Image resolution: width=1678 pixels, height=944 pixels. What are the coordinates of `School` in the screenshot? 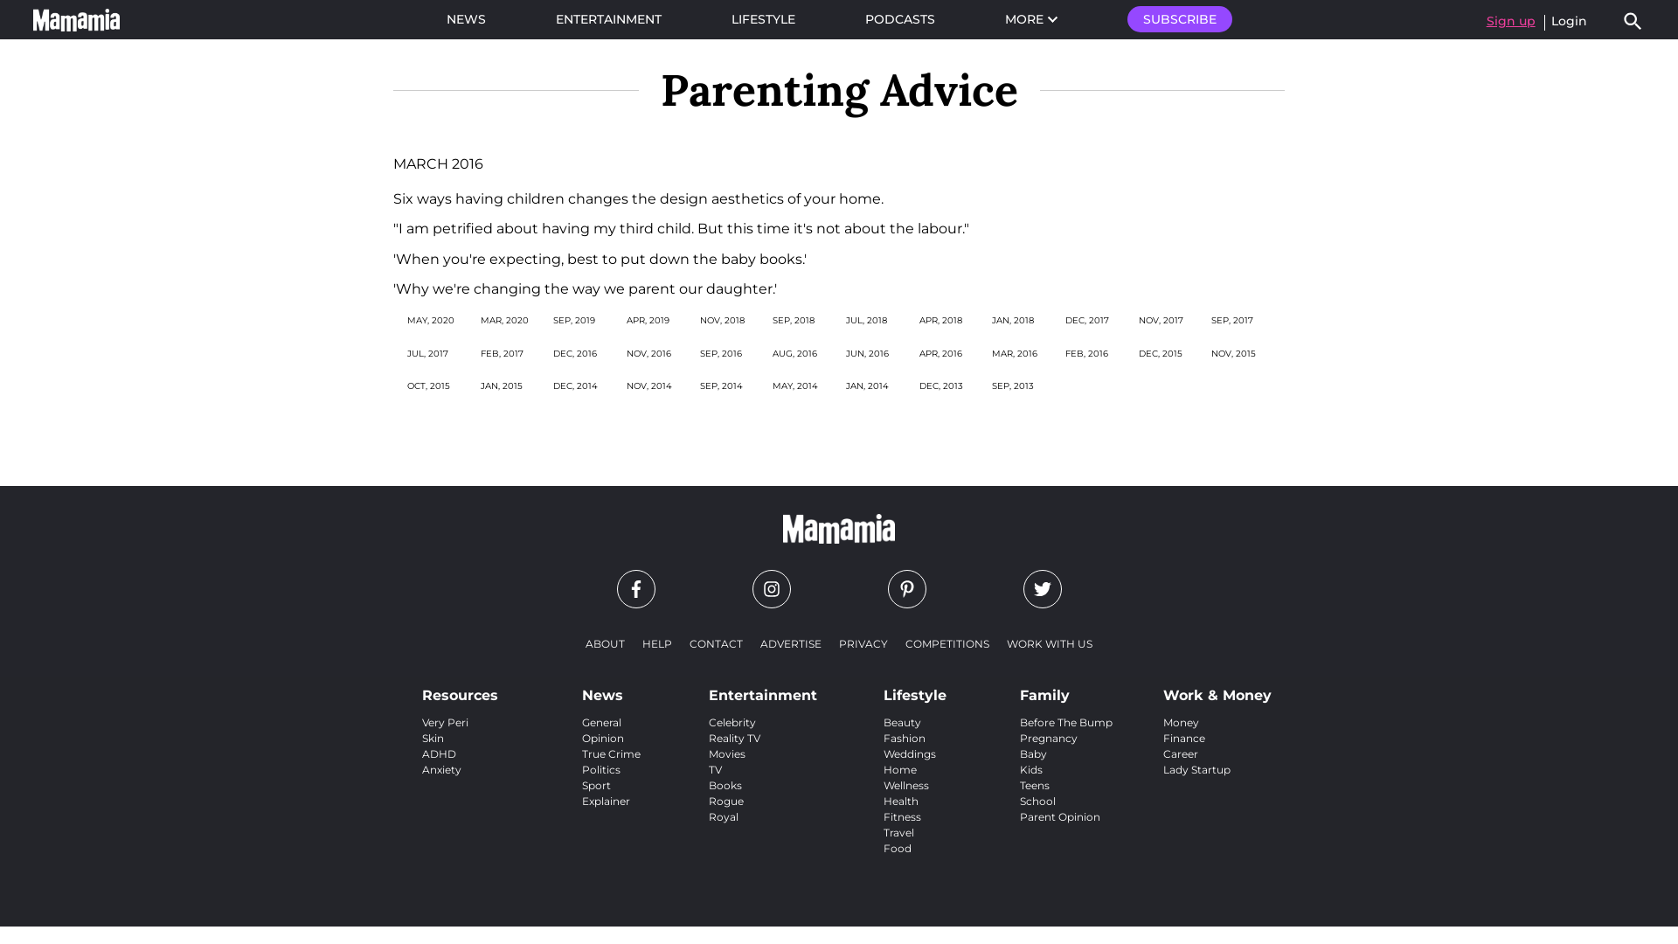 It's located at (1038, 801).